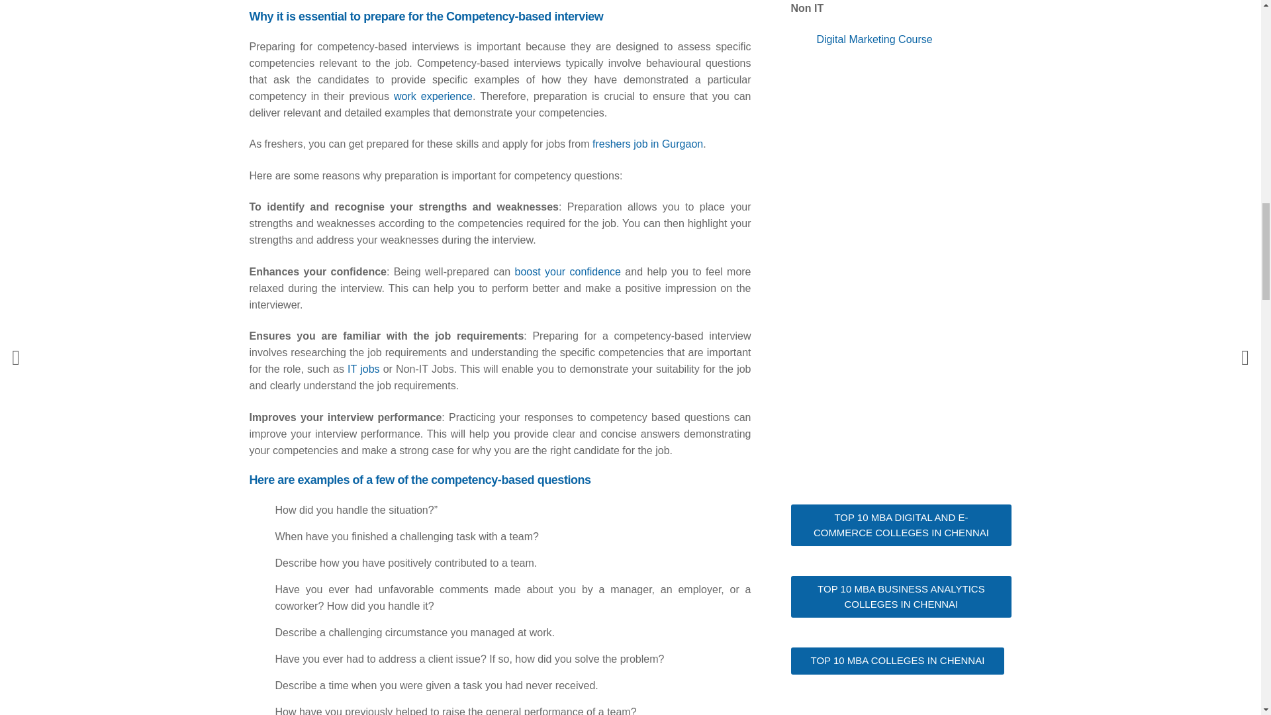 Image resolution: width=1271 pixels, height=715 pixels. Describe the element at coordinates (647, 144) in the screenshot. I see `freshers job in Gurgaon` at that location.